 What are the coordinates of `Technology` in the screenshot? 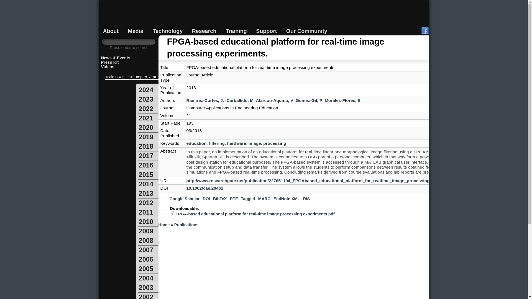 It's located at (168, 31).